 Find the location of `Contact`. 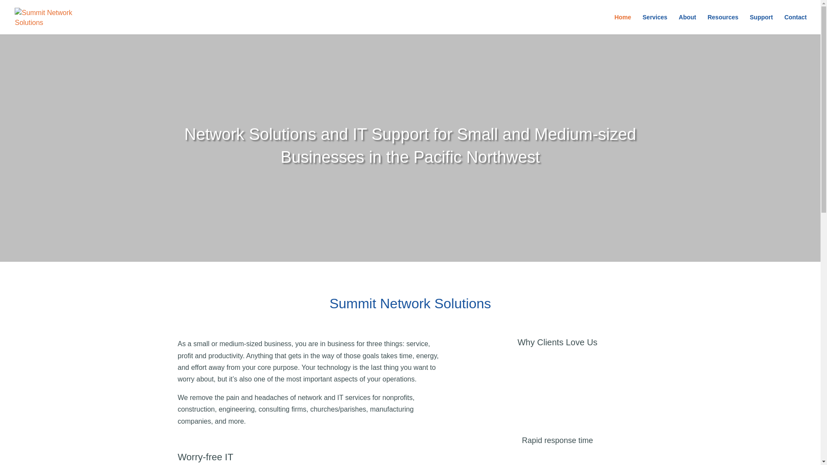

Contact is located at coordinates (795, 24).